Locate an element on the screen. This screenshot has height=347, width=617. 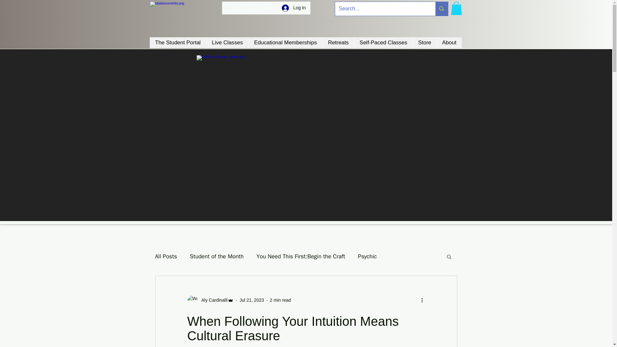
The Student Portal is located at coordinates (178, 42).